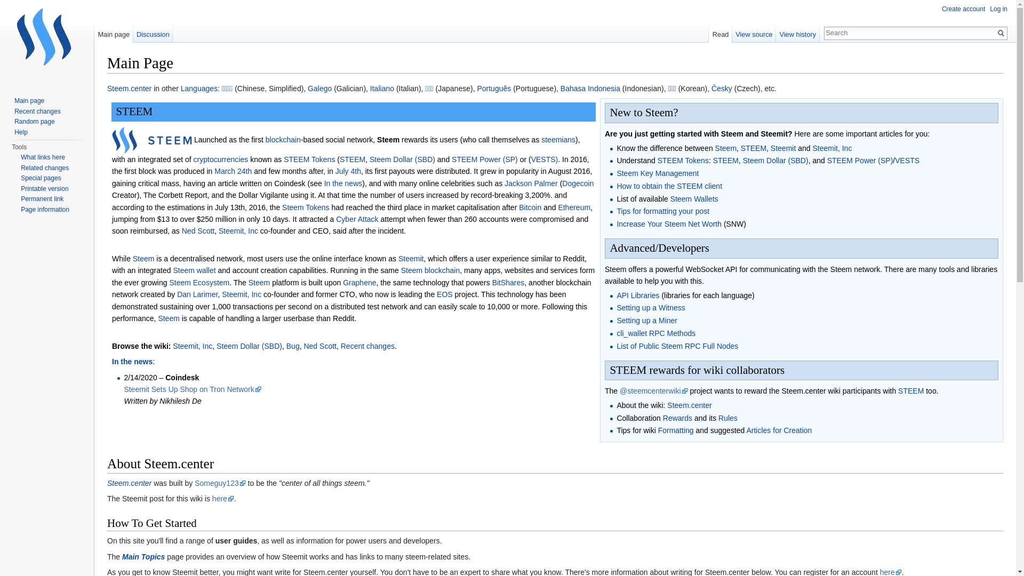 The height and width of the screenshot is (576, 1024). What do you see at coordinates (132, 362) in the screenshot?
I see `In the news` at bounding box center [132, 362].